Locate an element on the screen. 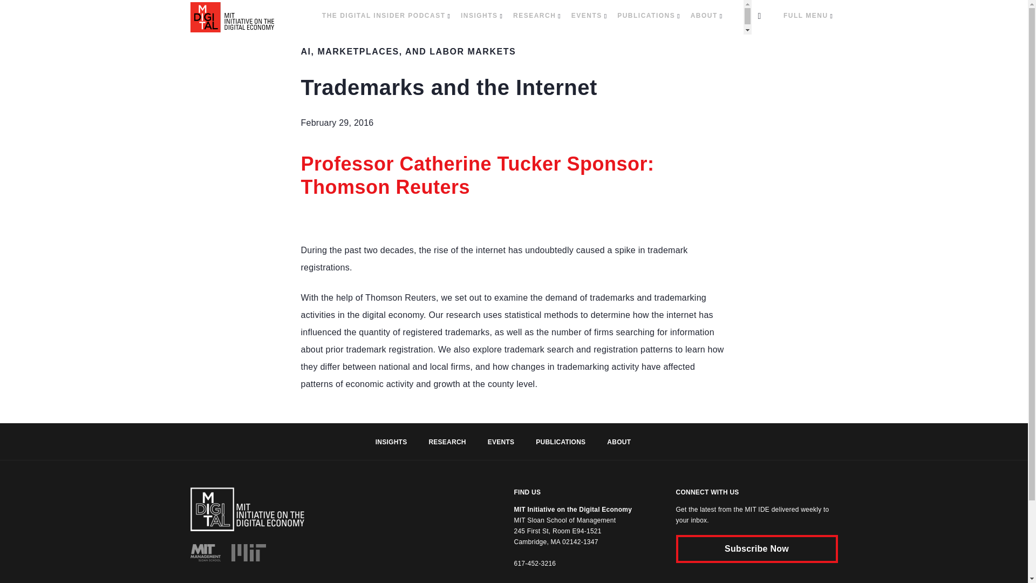 The height and width of the screenshot is (583, 1036). PUBLICATIONS is located at coordinates (649, 16).